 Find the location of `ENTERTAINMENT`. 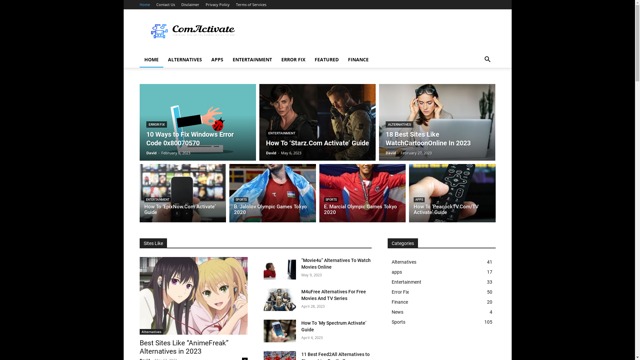

ENTERTAINMENT is located at coordinates (252, 60).